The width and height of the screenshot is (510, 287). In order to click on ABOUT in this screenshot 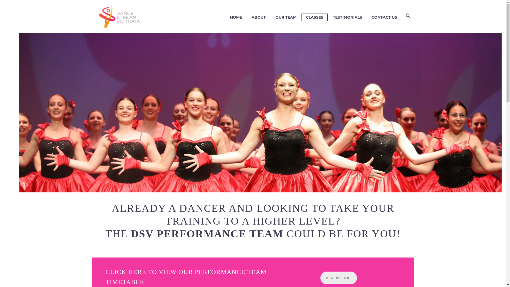, I will do `click(259, 17)`.